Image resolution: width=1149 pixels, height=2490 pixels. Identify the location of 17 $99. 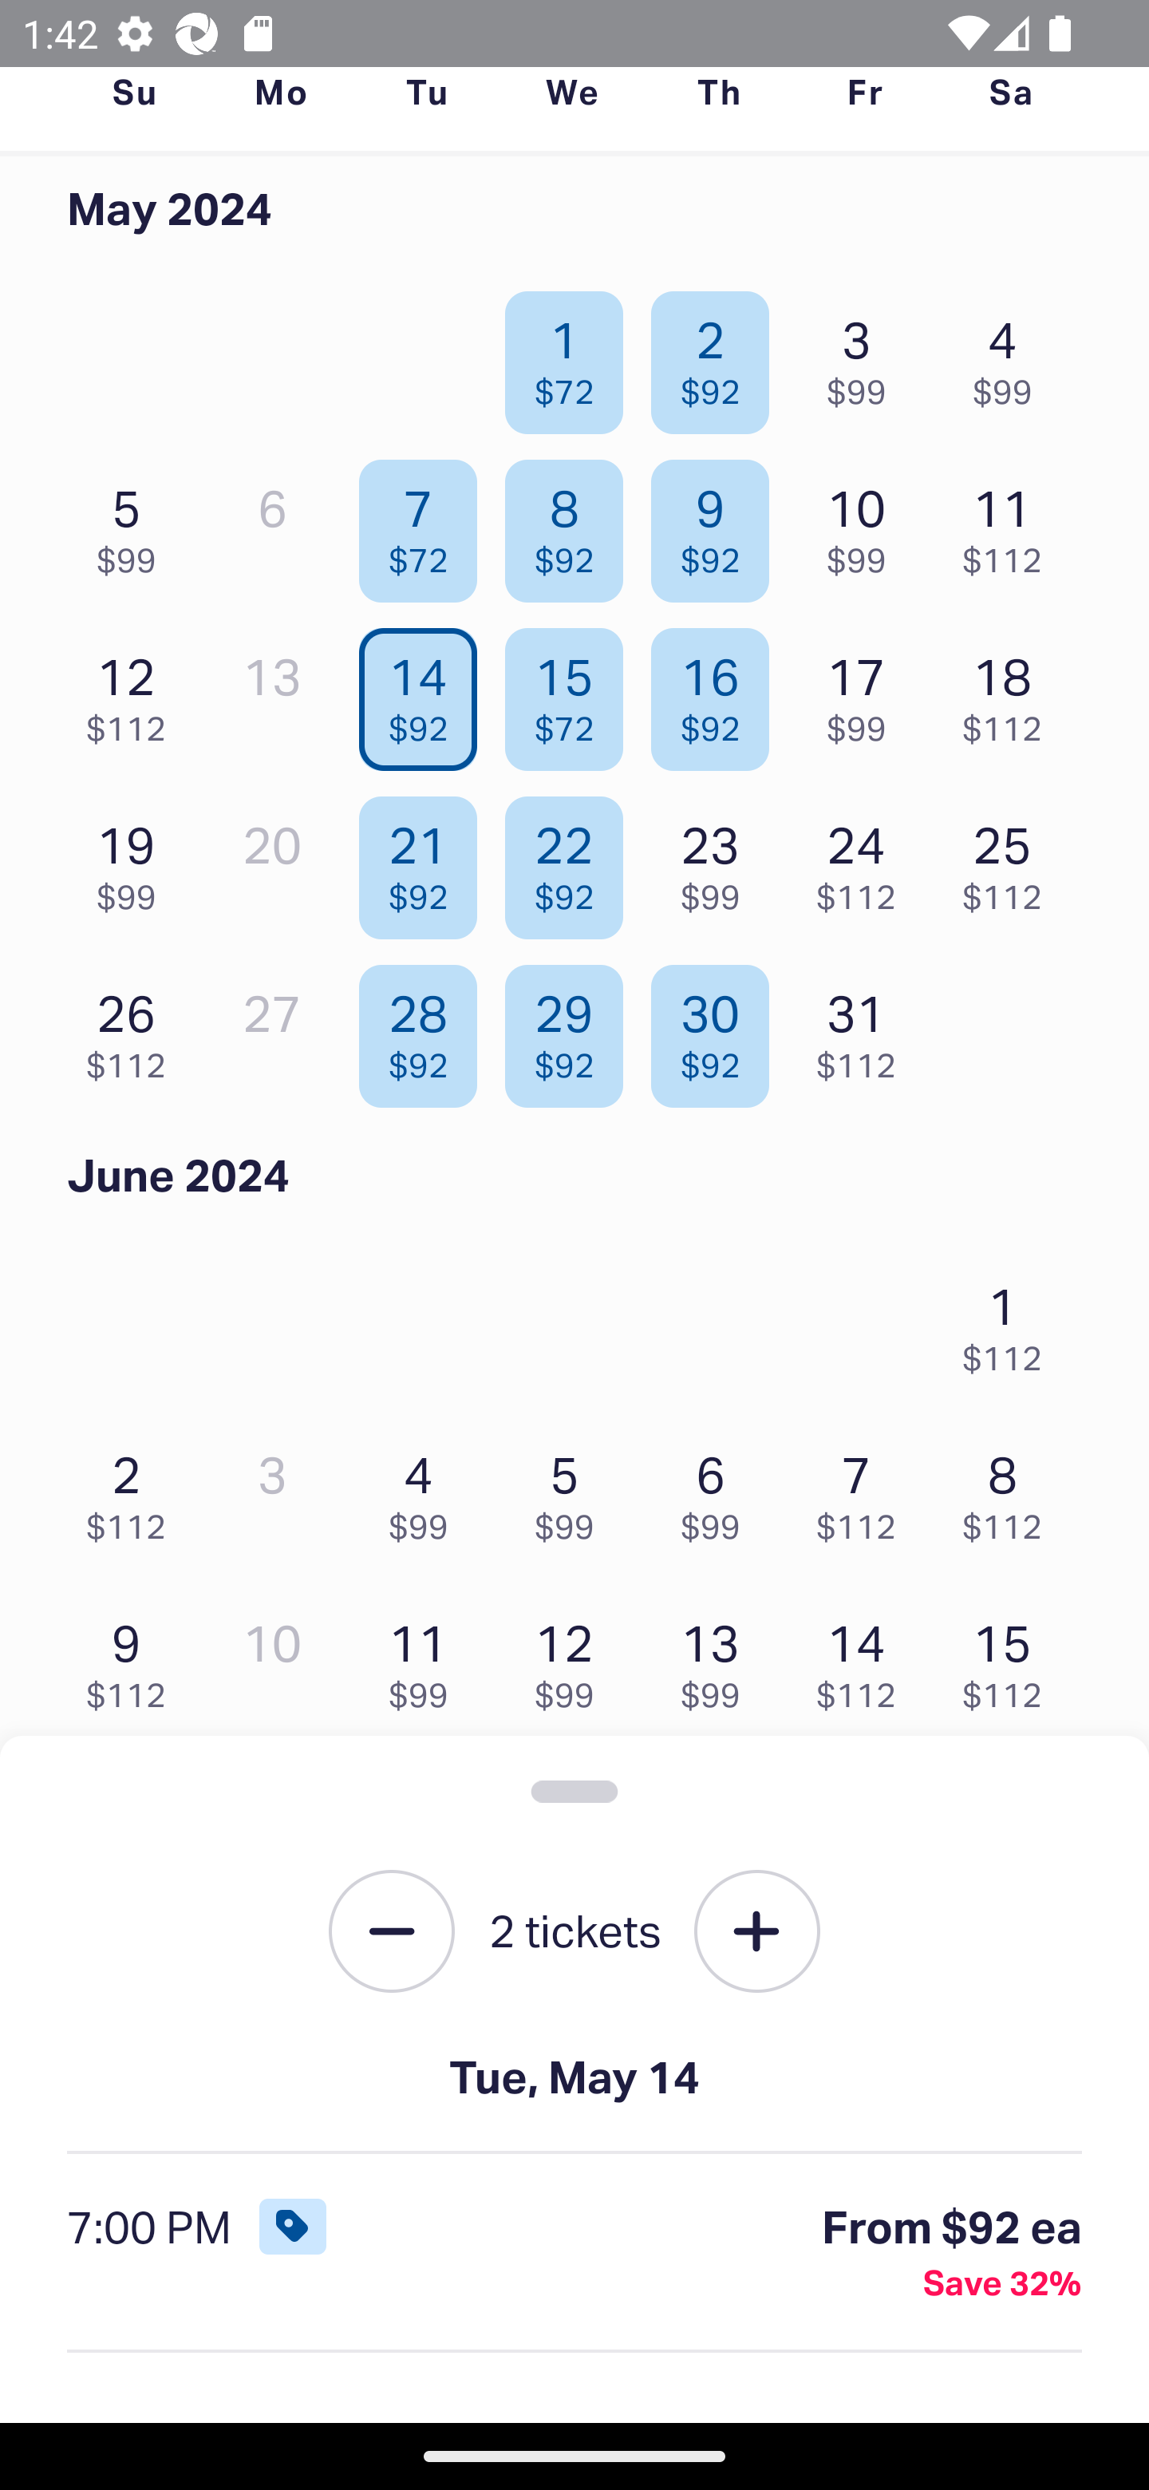
(864, 692).